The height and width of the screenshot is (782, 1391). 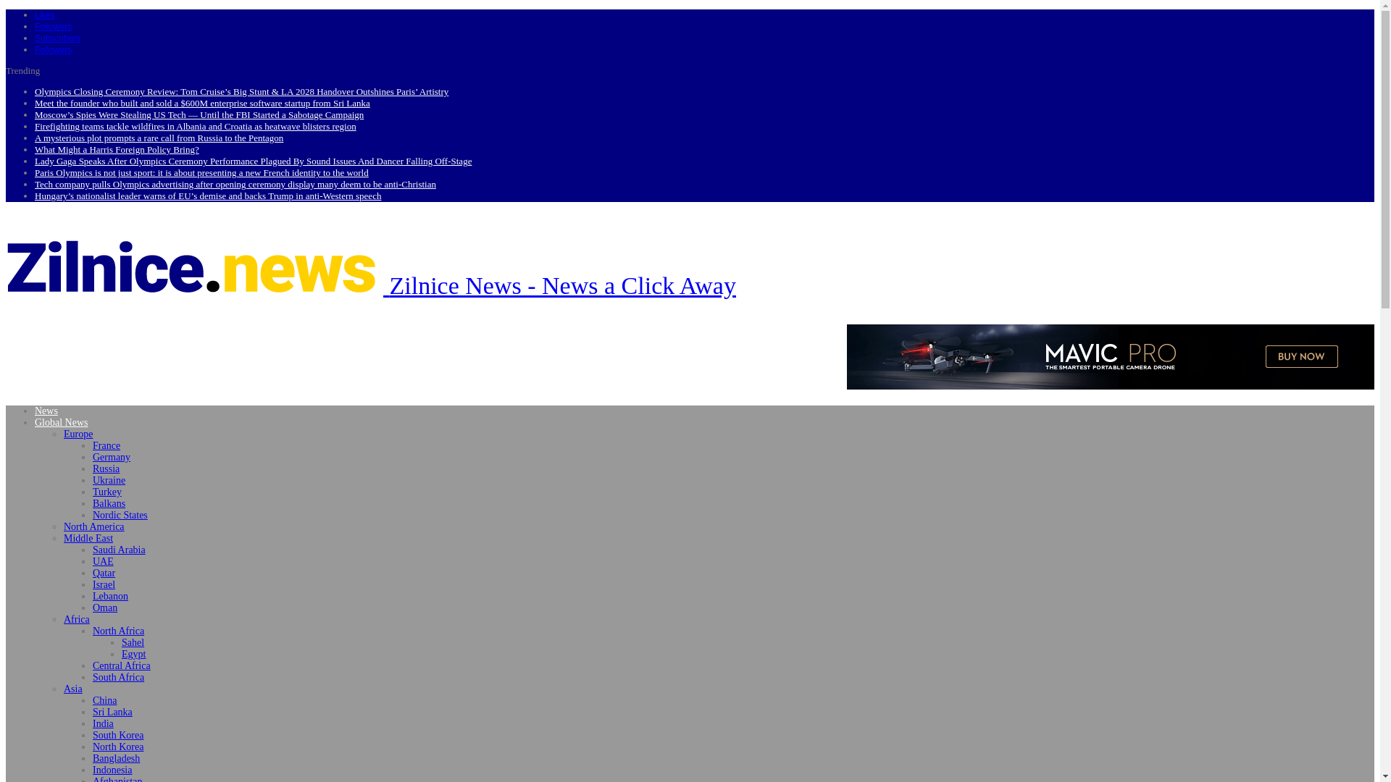 I want to click on Israel, so click(x=104, y=585).